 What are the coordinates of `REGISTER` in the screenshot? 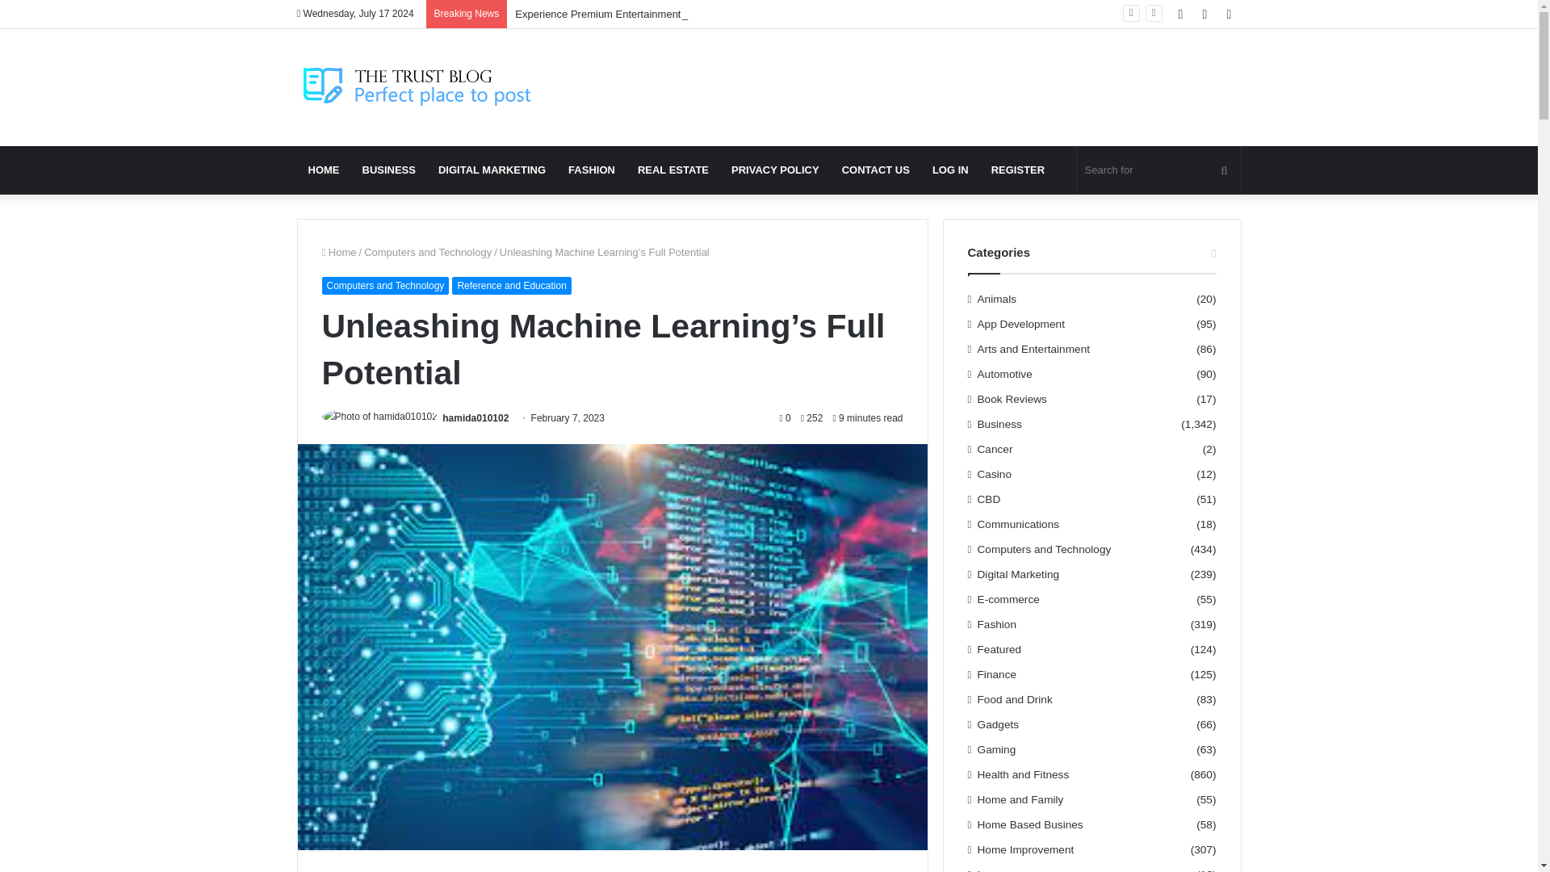 It's located at (1017, 170).